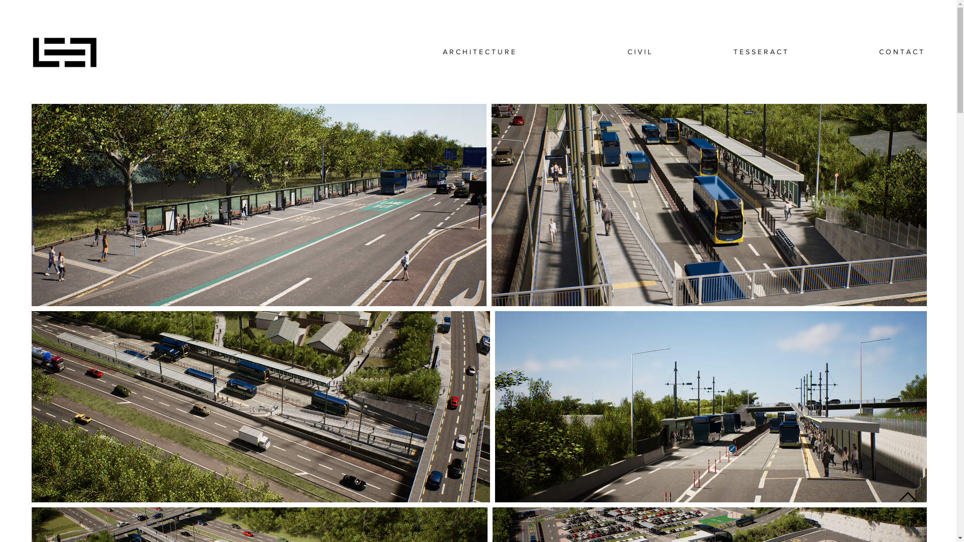 The image size is (964, 542). Describe the element at coordinates (724, 52) in the screenshot. I see `T E S S E R A C T` at that location.